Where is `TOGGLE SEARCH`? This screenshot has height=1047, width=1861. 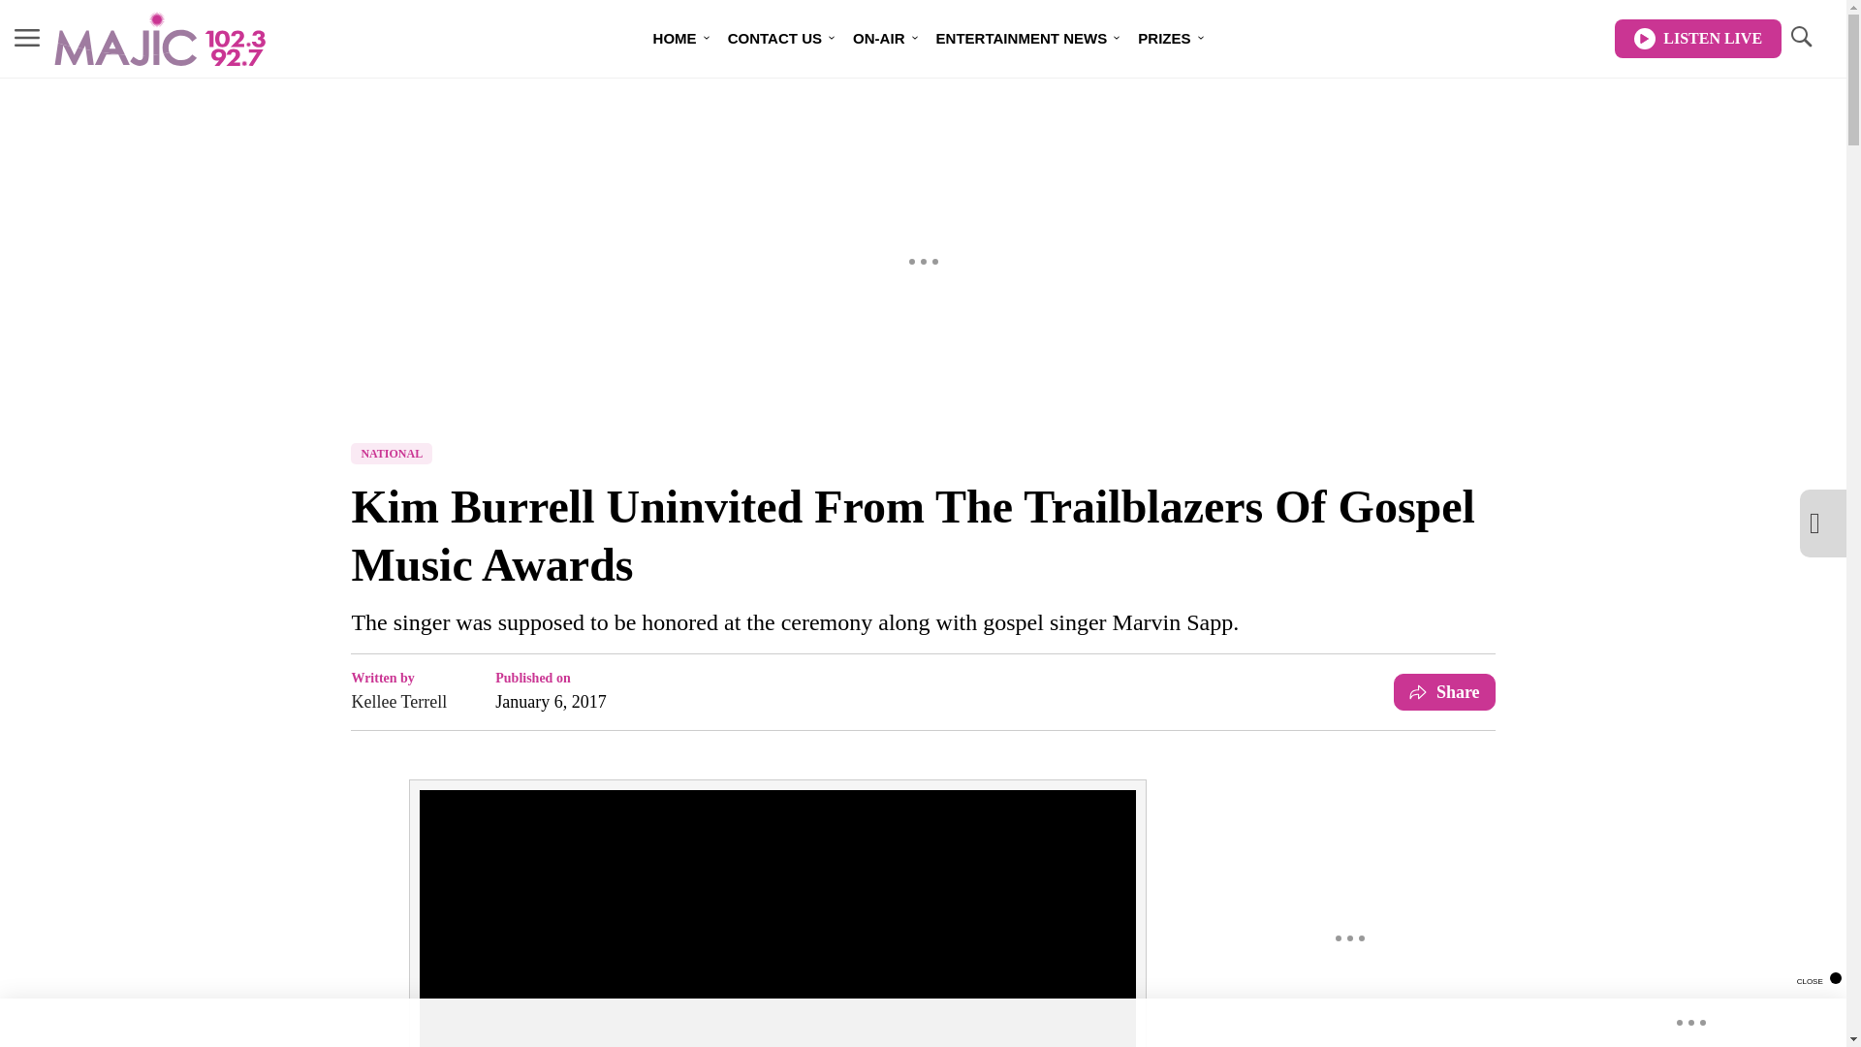 TOGGLE SEARCH is located at coordinates (1800, 37).